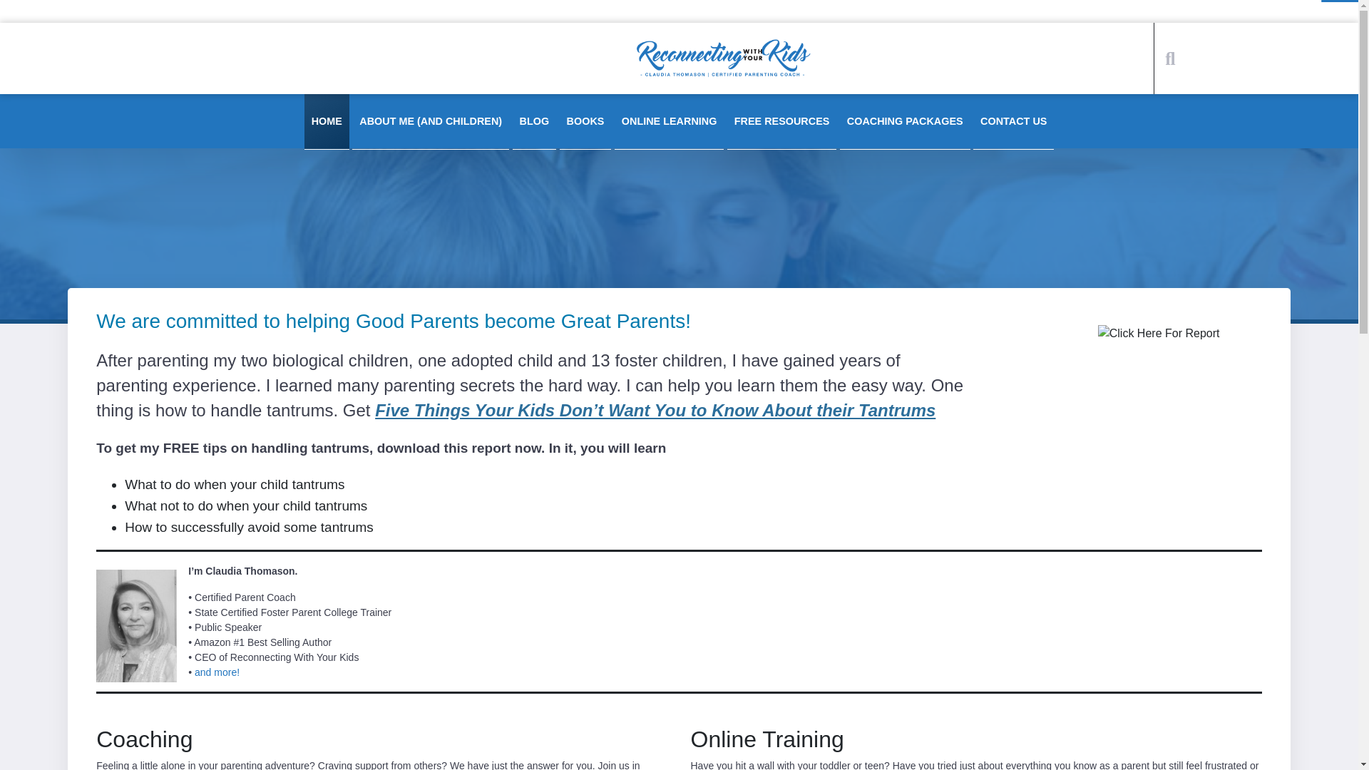 This screenshot has height=770, width=1369. What do you see at coordinates (217, 672) in the screenshot?
I see `and more!` at bounding box center [217, 672].